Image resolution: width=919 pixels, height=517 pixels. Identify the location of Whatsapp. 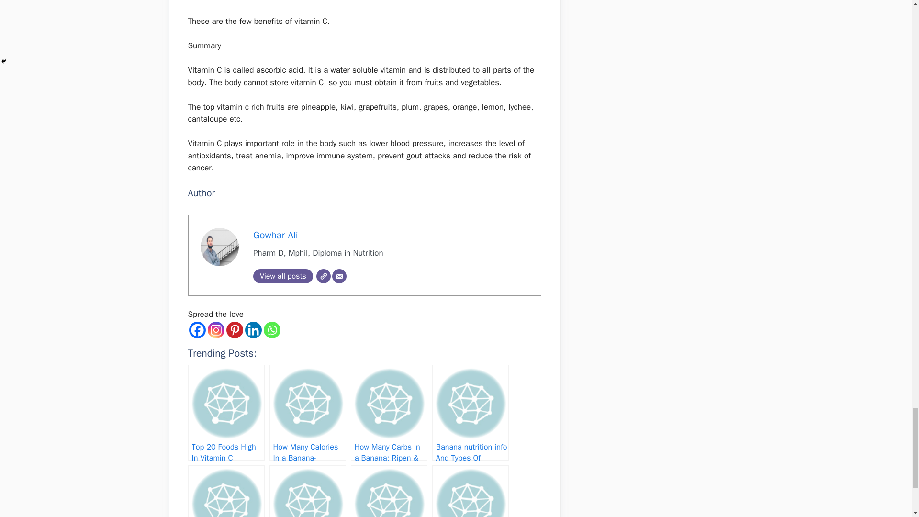
(271, 330).